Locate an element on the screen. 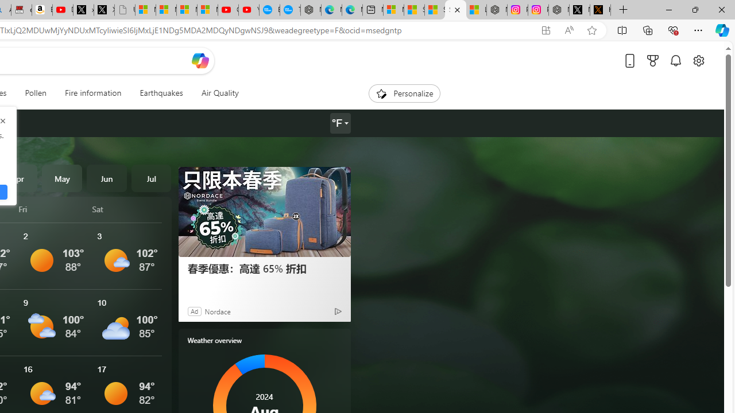 The height and width of the screenshot is (413, 735). help.x.com | 524: A timeout occurred is located at coordinates (600, 10).